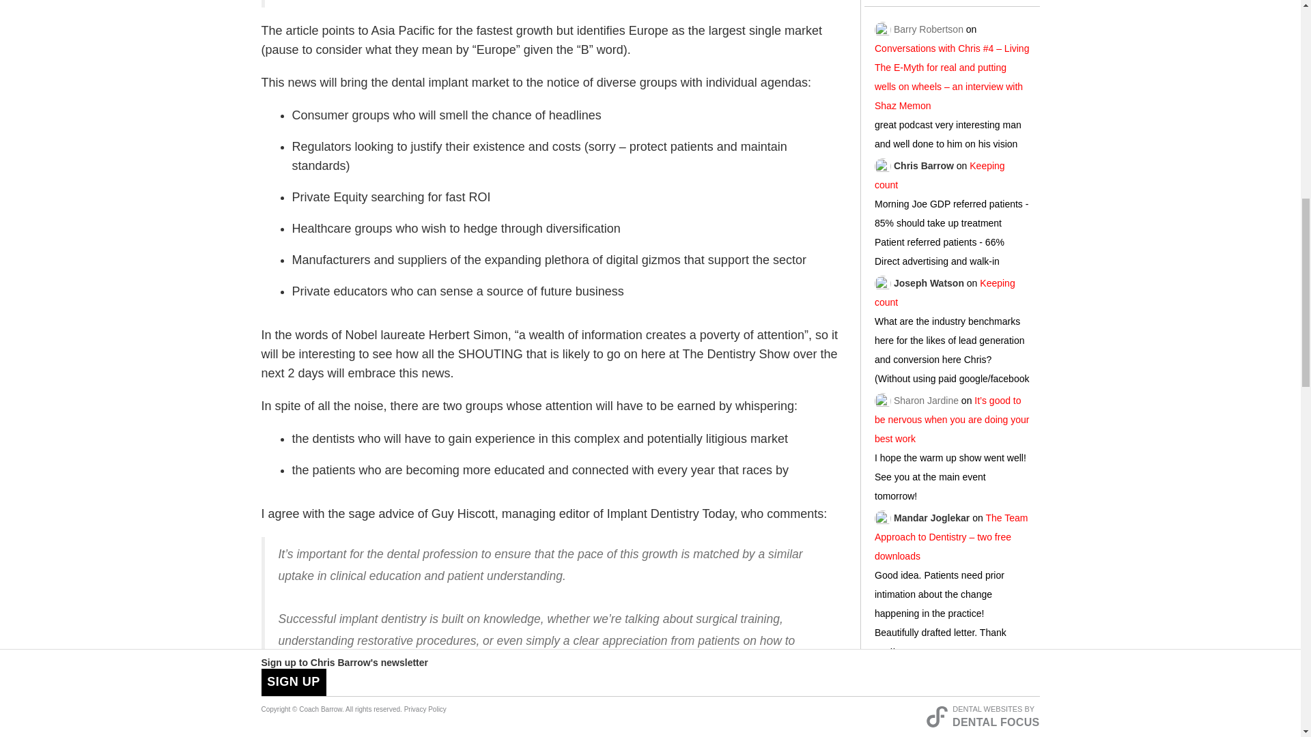  Describe the element at coordinates (929, 280) in the screenshot. I see `Joseph Watson` at that location.